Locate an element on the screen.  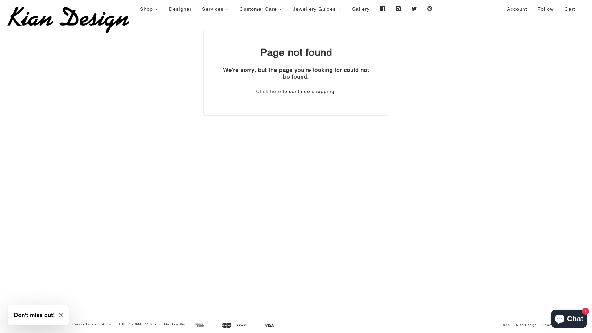
Instagram is located at coordinates (398, 9).